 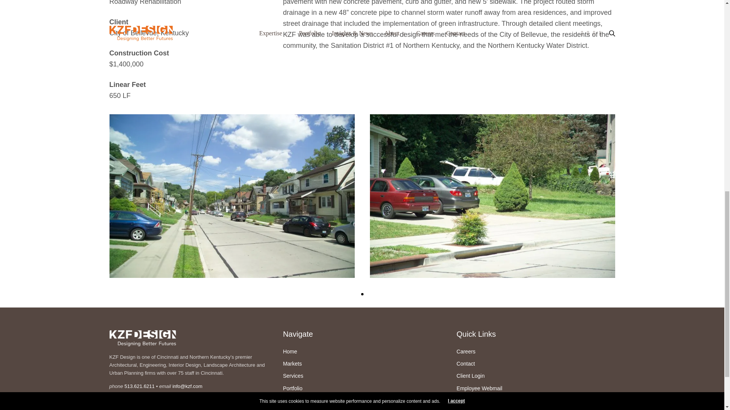 What do you see at coordinates (292, 364) in the screenshot?
I see `Markets` at bounding box center [292, 364].